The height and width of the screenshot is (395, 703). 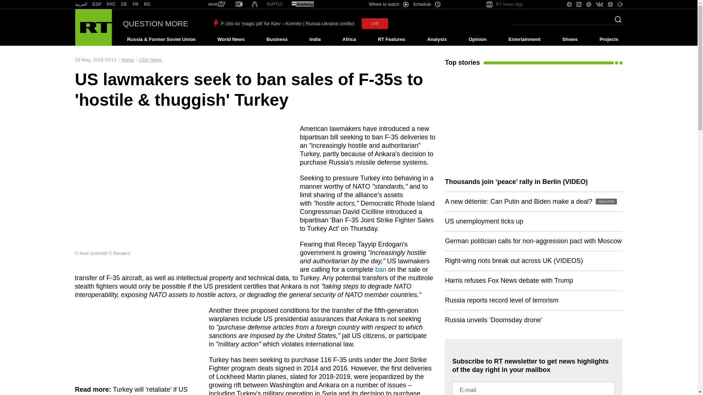 I want to click on RS, so click(x=147, y=4).